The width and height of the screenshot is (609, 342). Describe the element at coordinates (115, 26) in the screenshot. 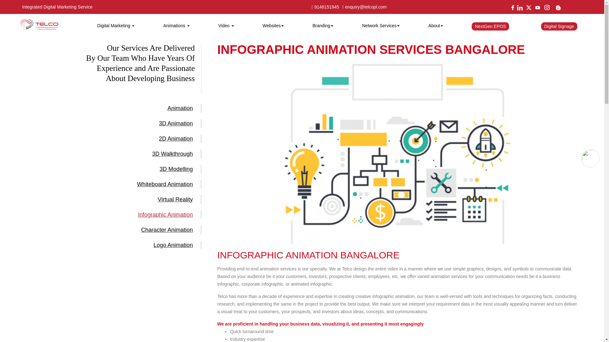

I see `Digital Marketing` at that location.